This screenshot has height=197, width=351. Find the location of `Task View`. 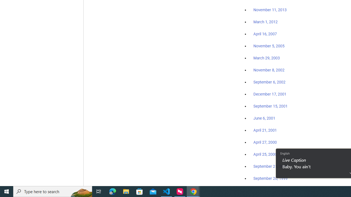

Task View is located at coordinates (99, 192).